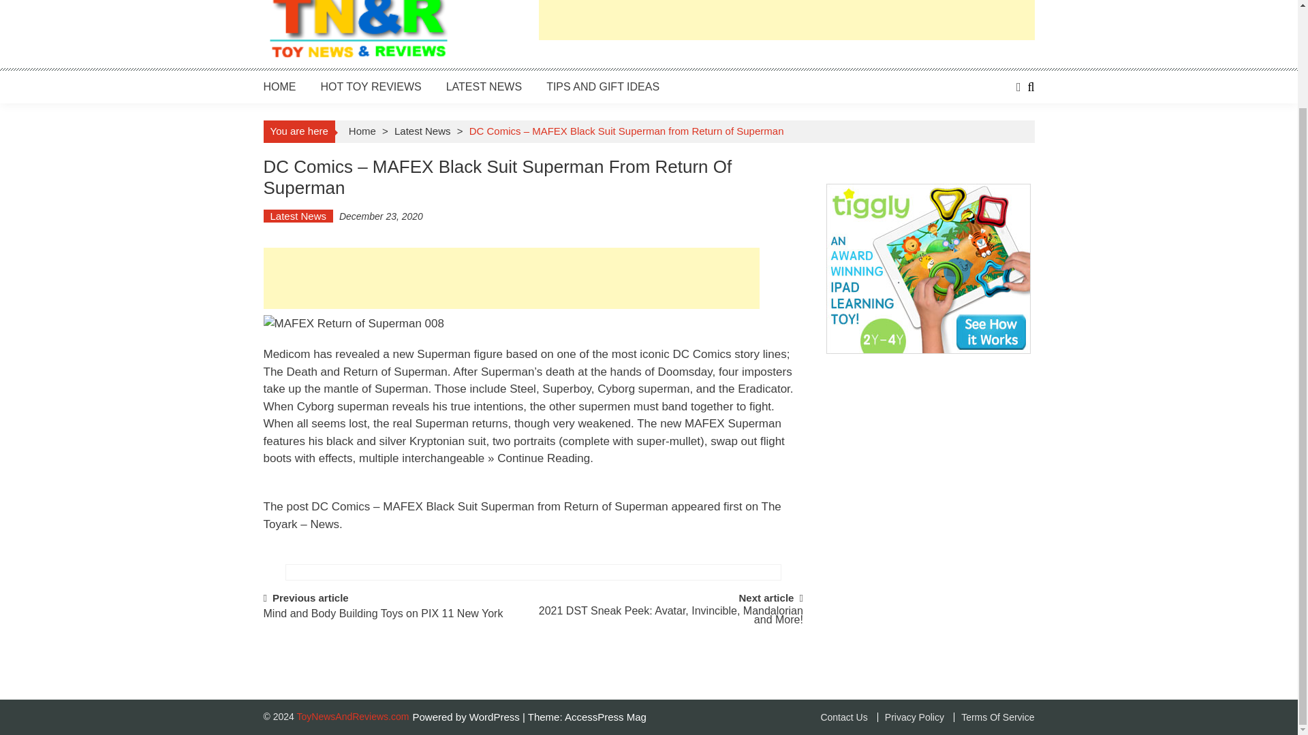 The width and height of the screenshot is (1308, 735). What do you see at coordinates (496, 717) in the screenshot?
I see `WordPress` at bounding box center [496, 717].